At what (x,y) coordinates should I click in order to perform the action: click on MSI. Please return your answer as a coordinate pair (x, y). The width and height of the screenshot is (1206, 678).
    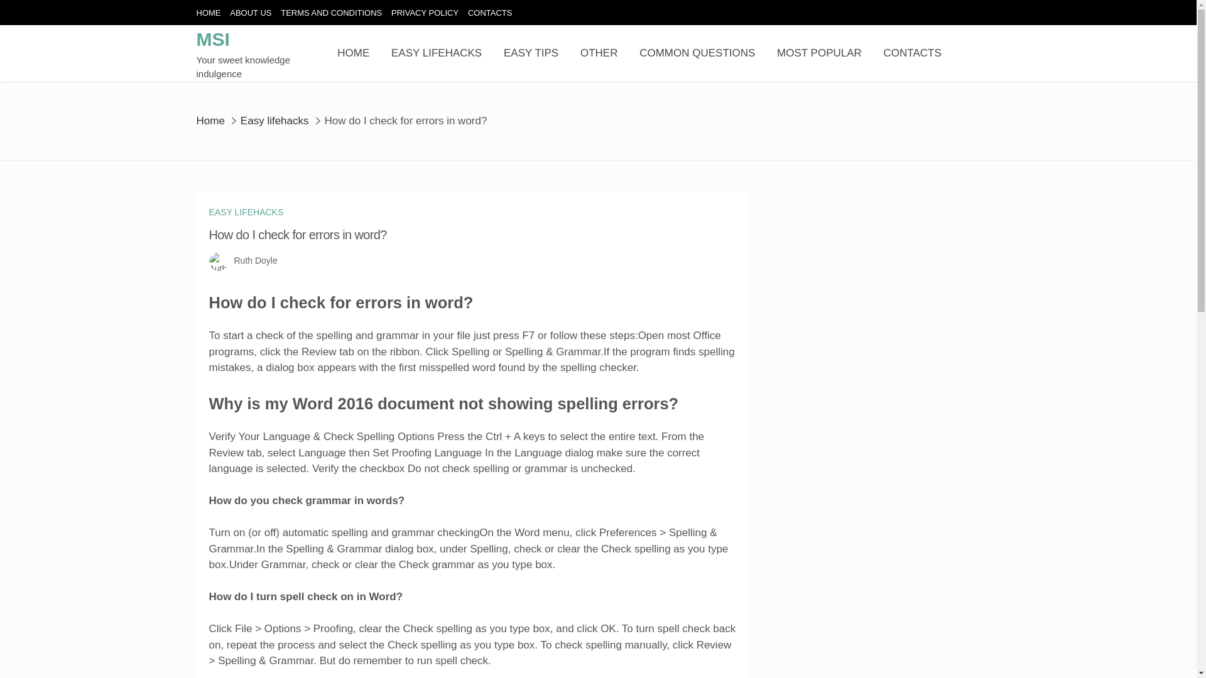
    Looking at the image, I should click on (212, 39).